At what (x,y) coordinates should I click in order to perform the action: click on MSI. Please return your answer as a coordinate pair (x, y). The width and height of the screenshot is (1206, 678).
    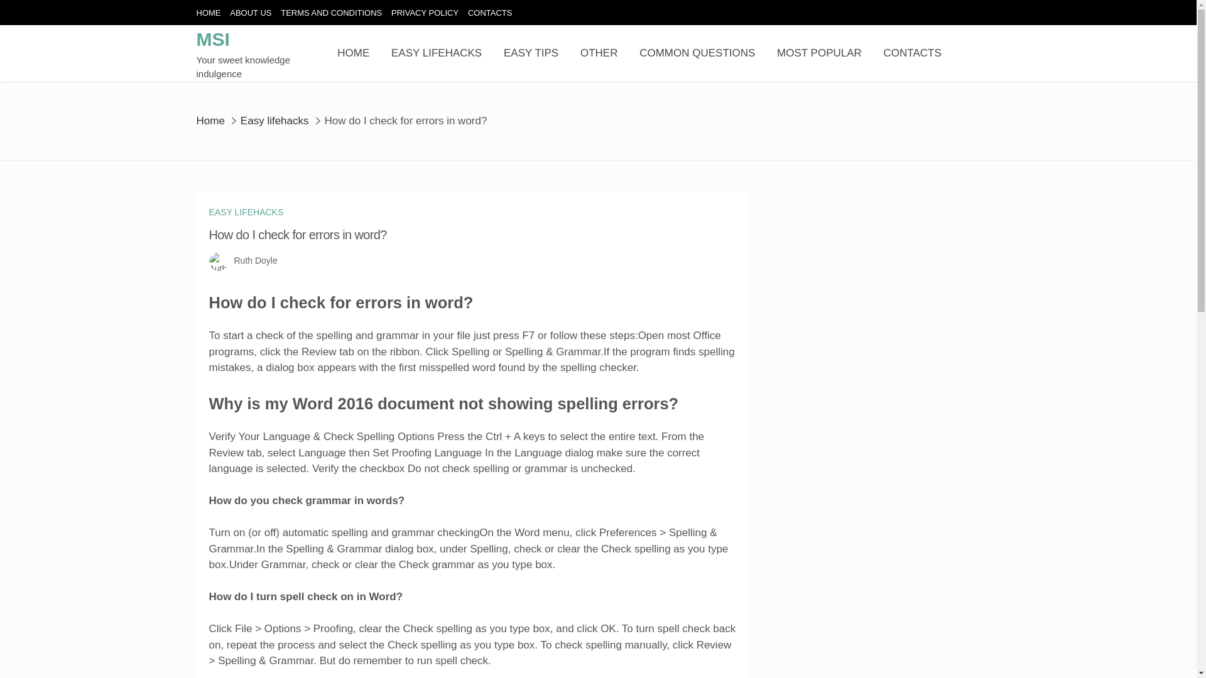
    Looking at the image, I should click on (212, 39).